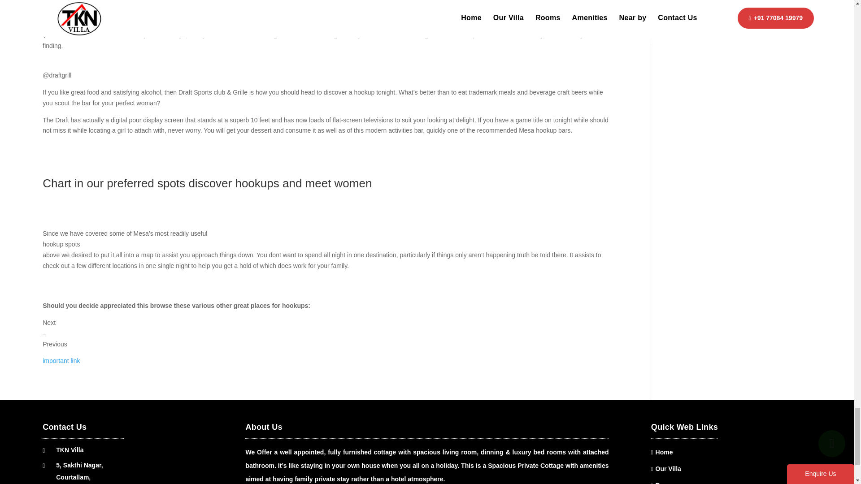  What do you see at coordinates (668, 469) in the screenshot?
I see `Our Villa` at bounding box center [668, 469].